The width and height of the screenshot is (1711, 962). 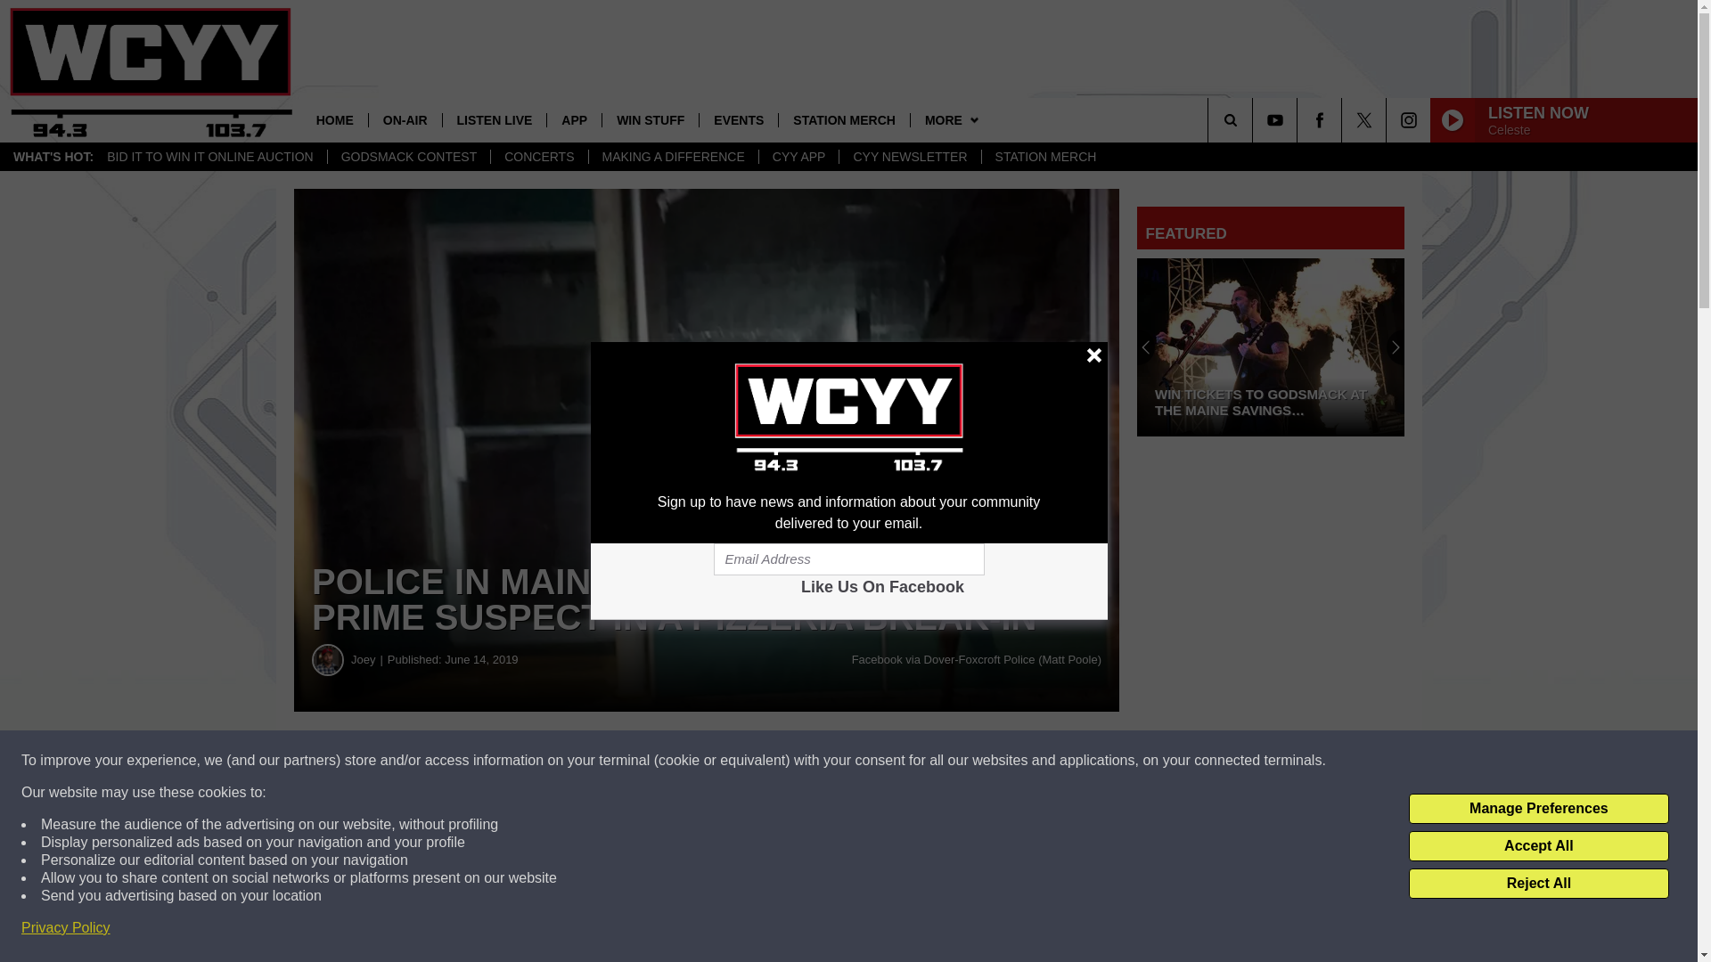 I want to click on APP, so click(x=574, y=119).